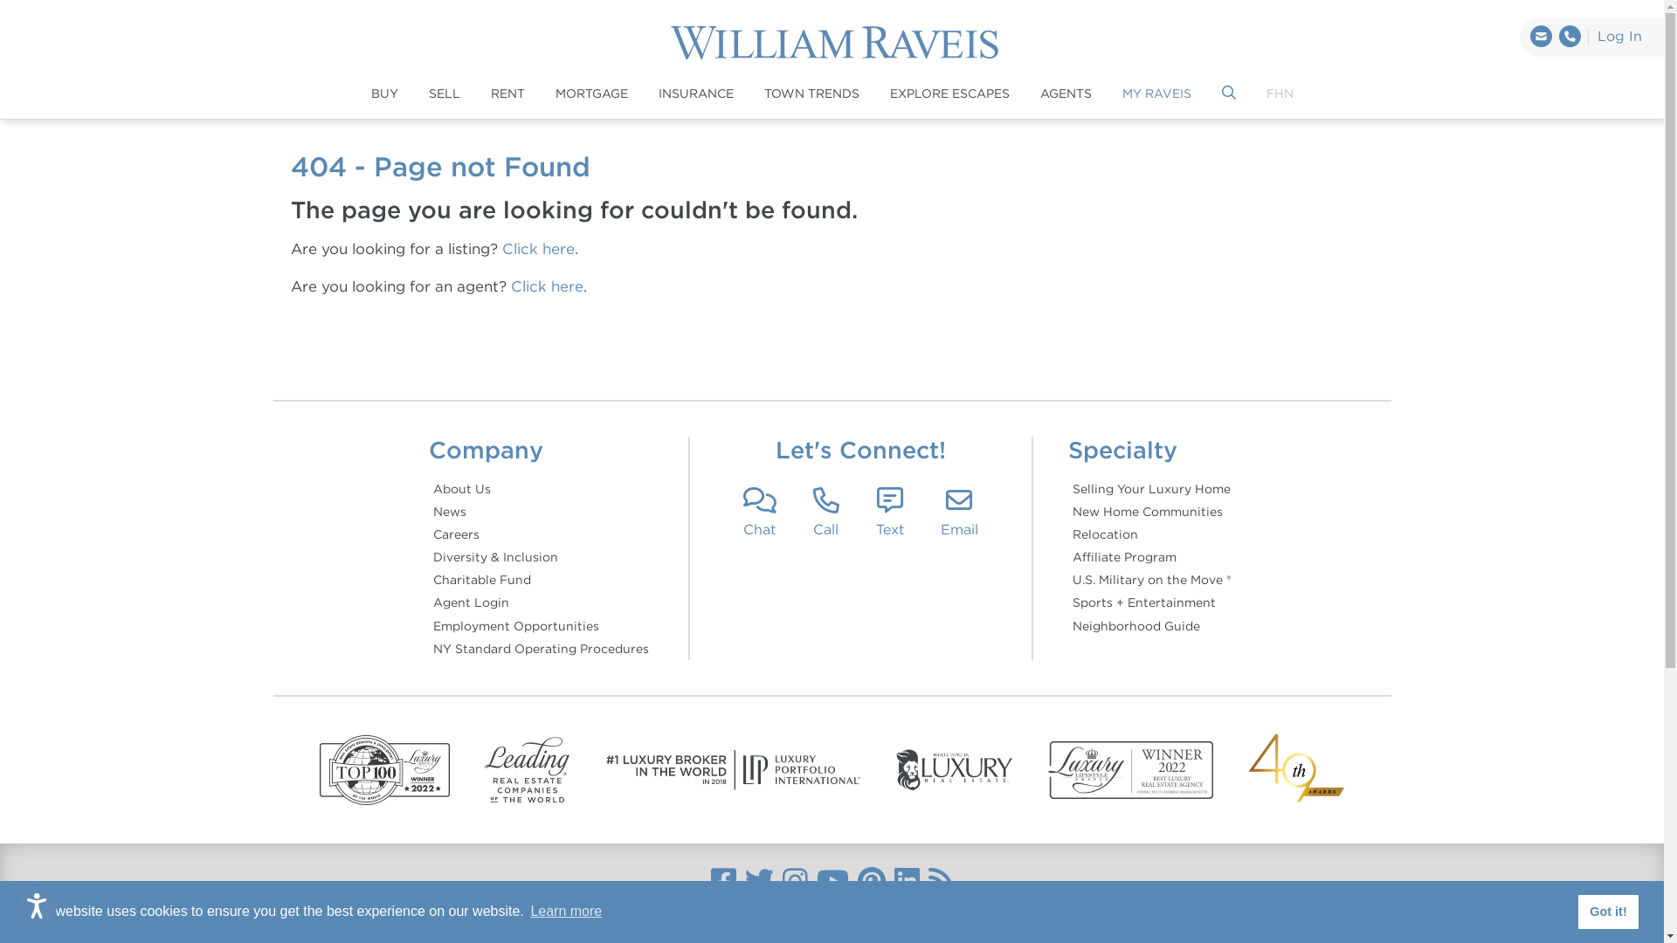 This screenshot has height=943, width=1677. I want to click on Chat, so click(760, 513).